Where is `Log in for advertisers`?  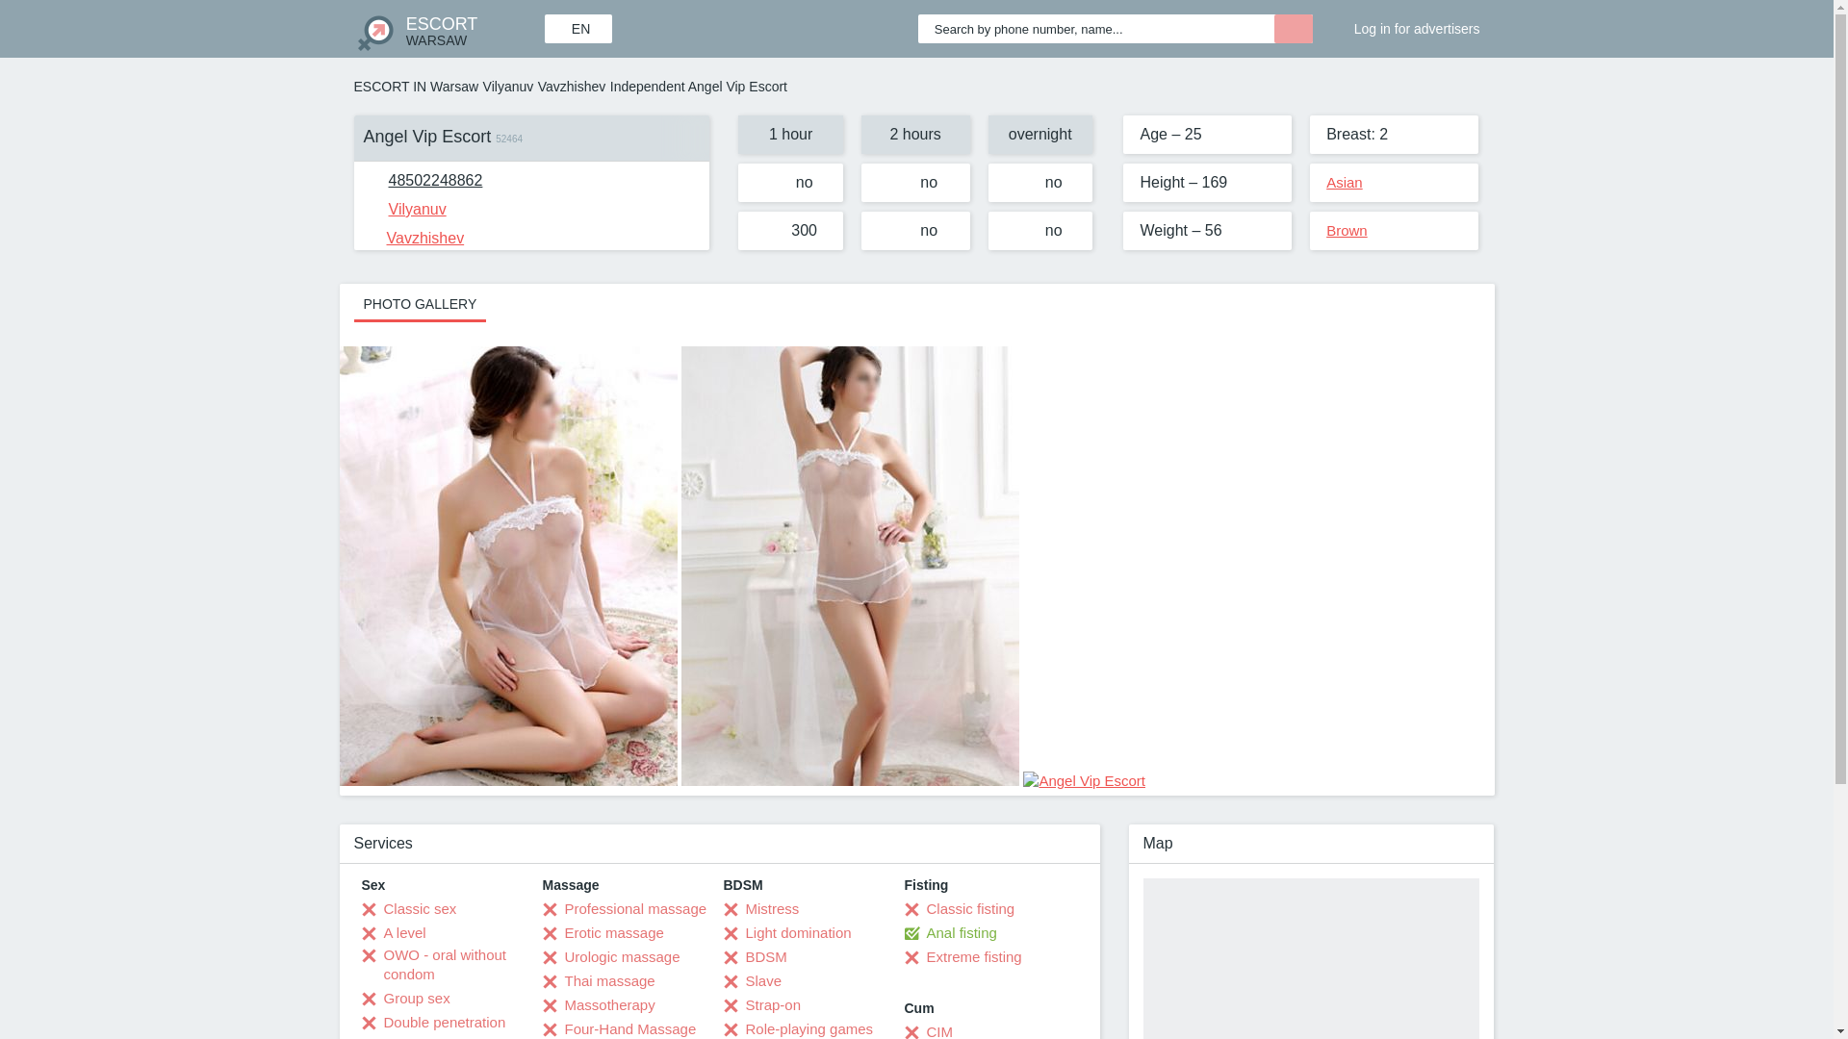
Log in for advertisers is located at coordinates (435, 180).